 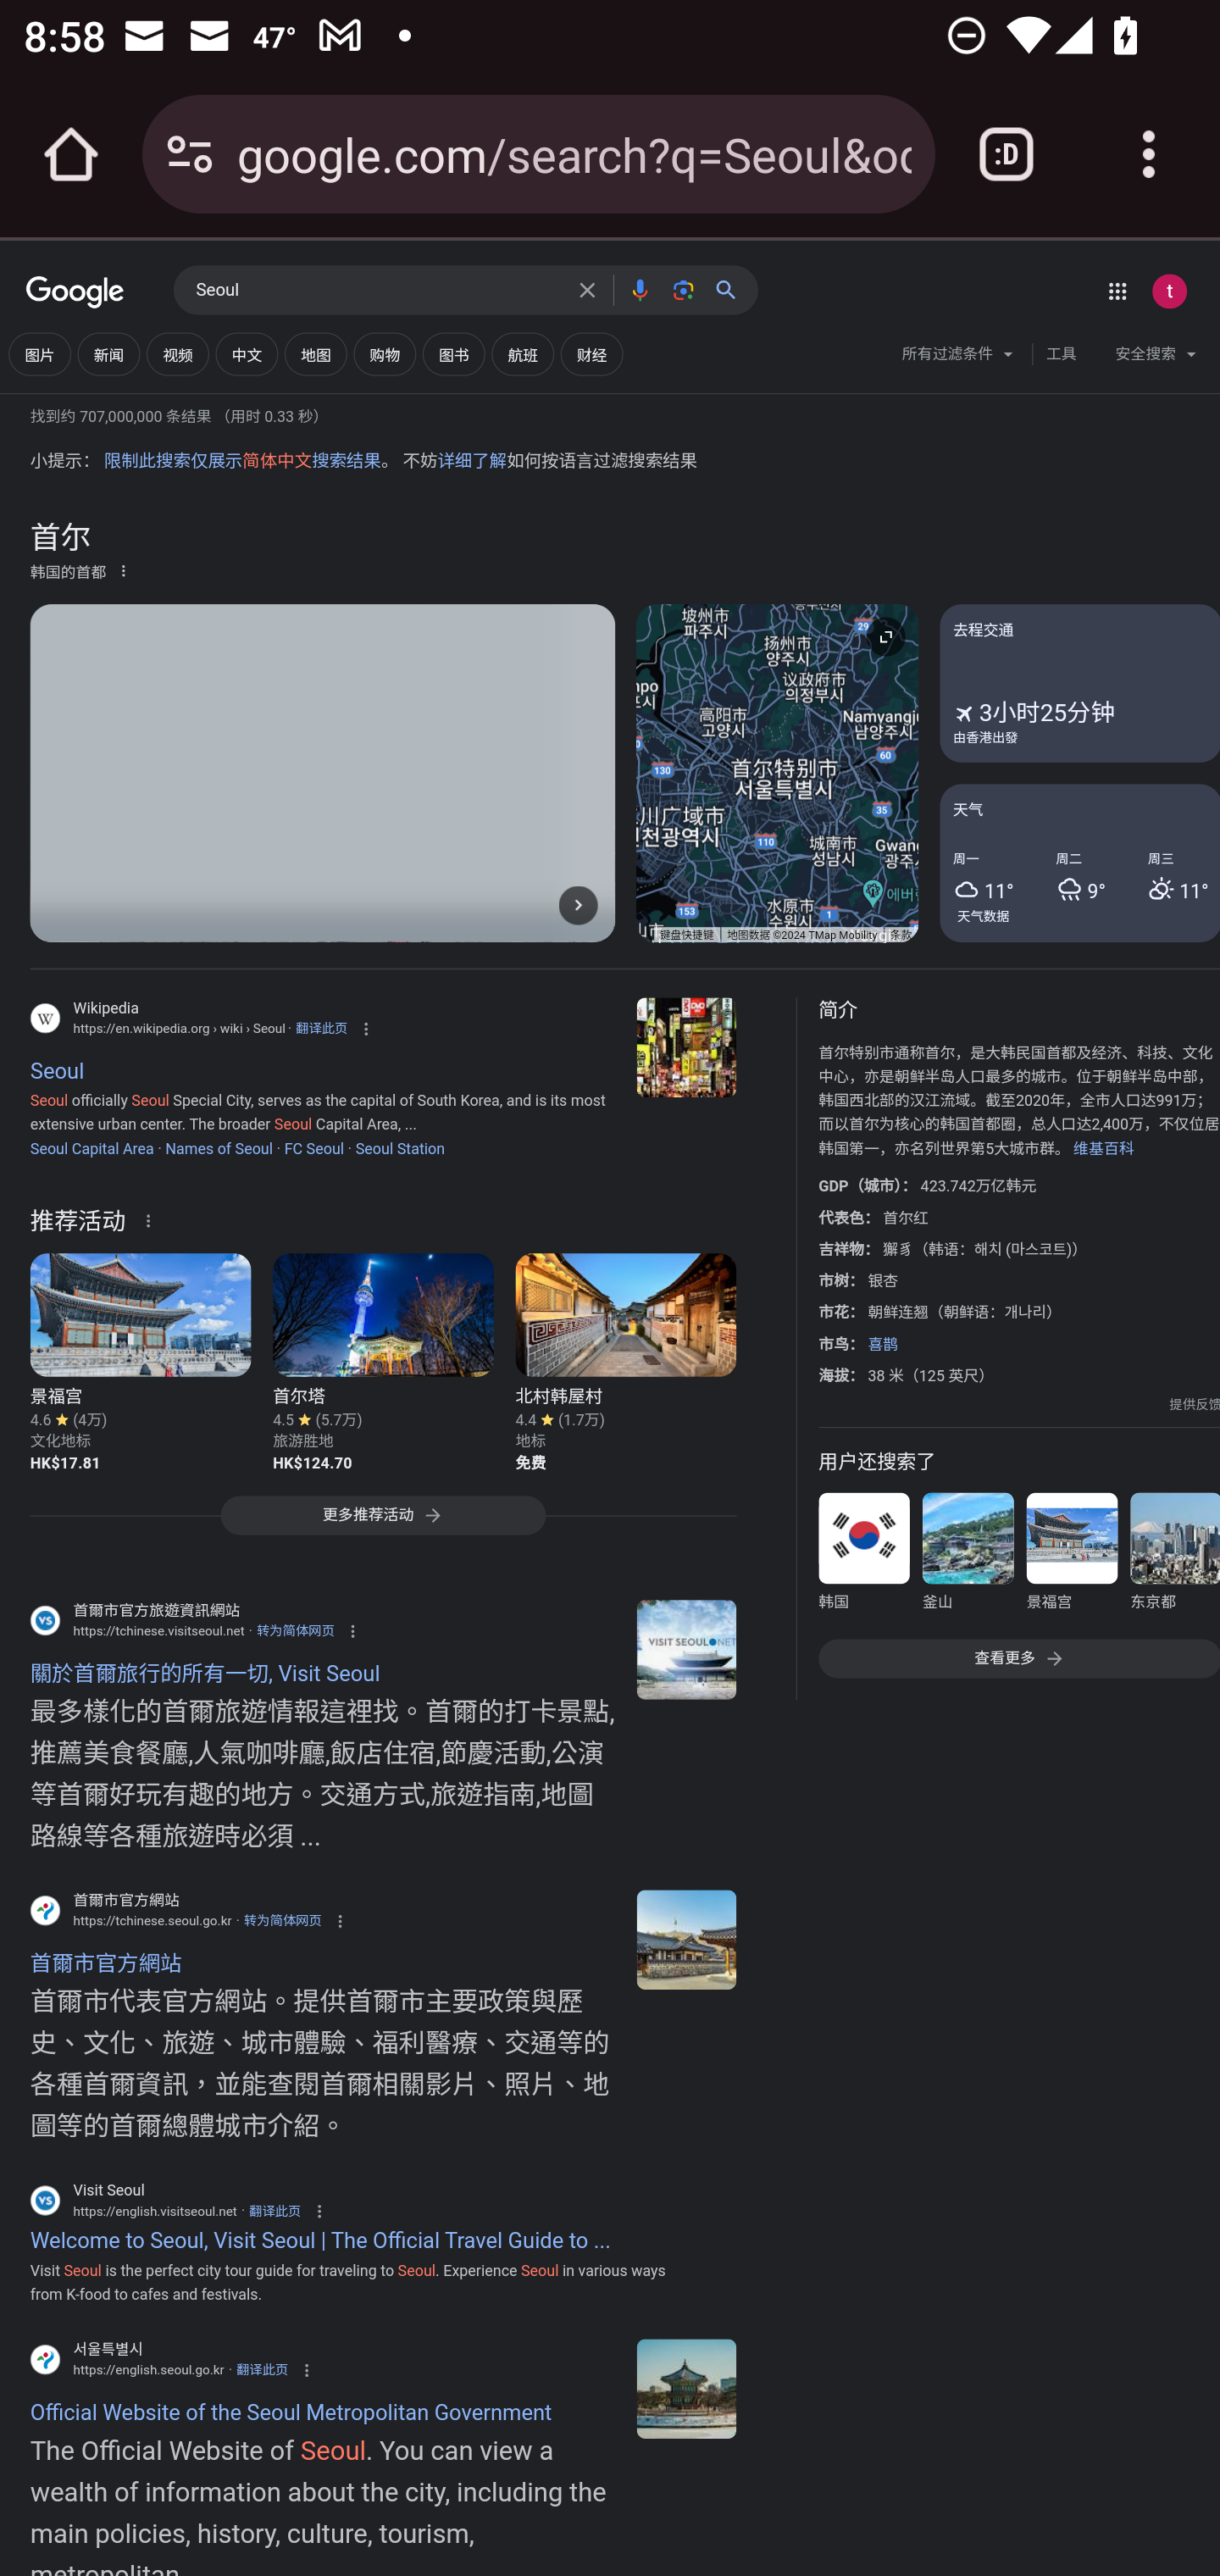 What do you see at coordinates (1174, 1557) in the screenshot?
I see `东京都` at bounding box center [1174, 1557].